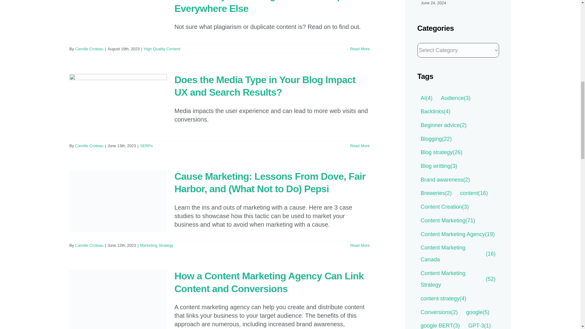  I want to click on Posts by Camille Croteau, so click(89, 146).